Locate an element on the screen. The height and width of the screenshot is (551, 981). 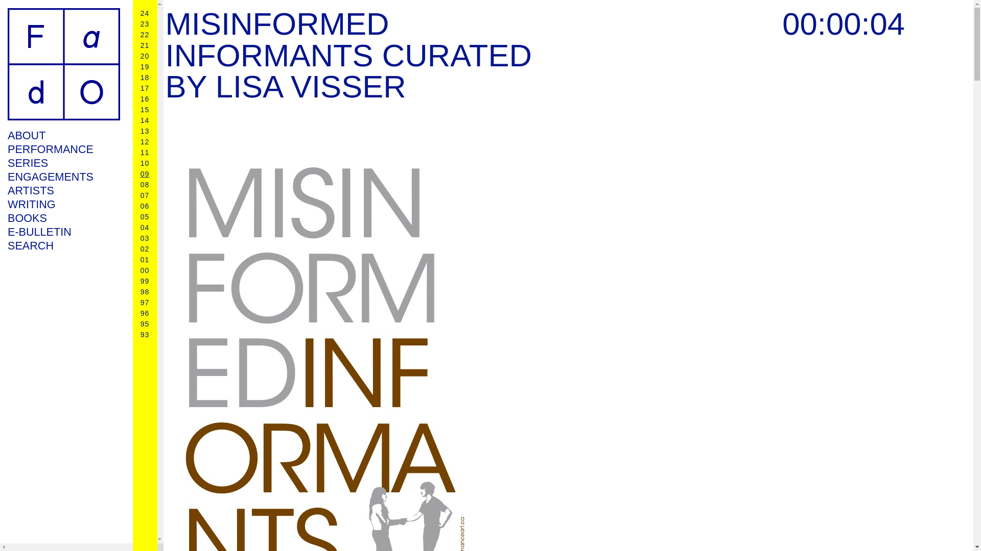
06 is located at coordinates (145, 206).